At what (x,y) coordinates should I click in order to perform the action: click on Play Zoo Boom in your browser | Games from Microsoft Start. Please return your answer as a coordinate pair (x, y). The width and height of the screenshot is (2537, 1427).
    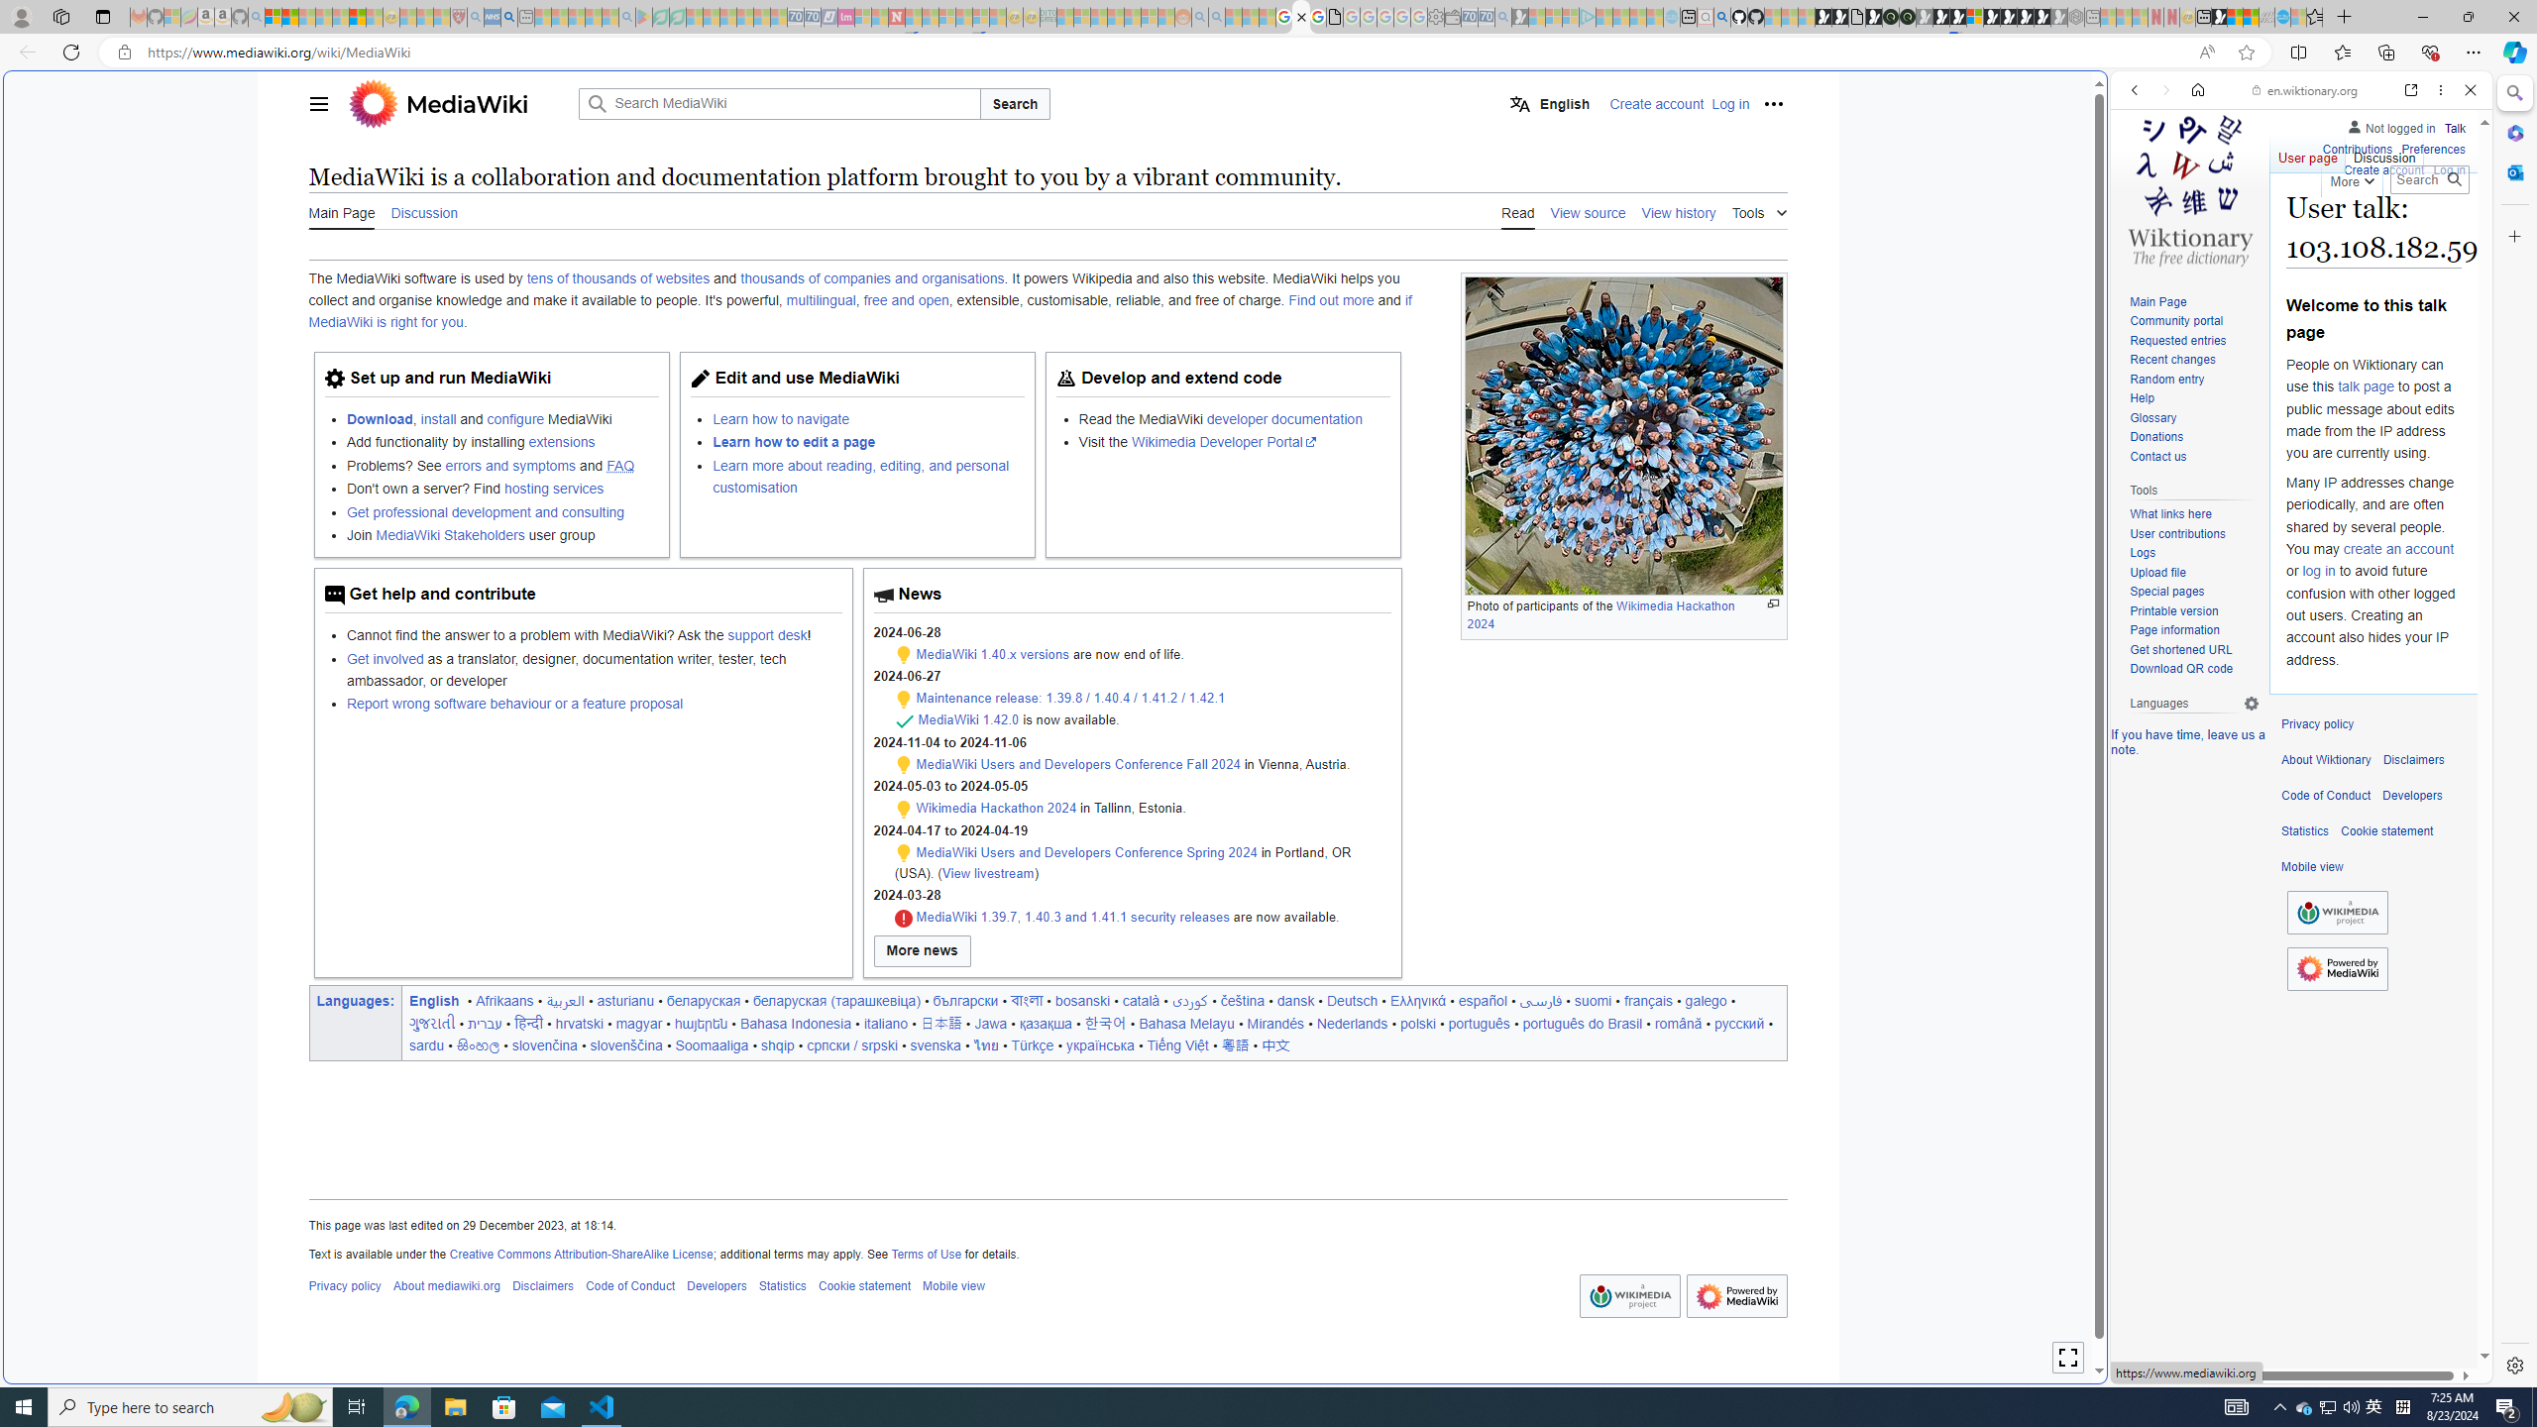
    Looking at the image, I should click on (1839, 17).